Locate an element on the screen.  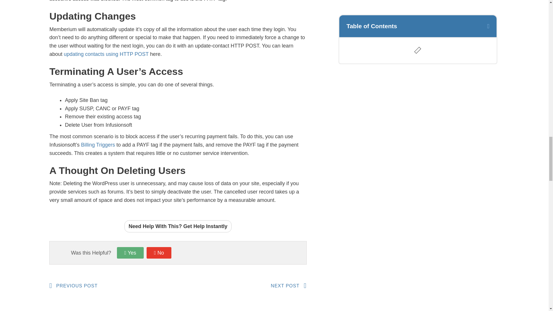
Yes is located at coordinates (159, 253).